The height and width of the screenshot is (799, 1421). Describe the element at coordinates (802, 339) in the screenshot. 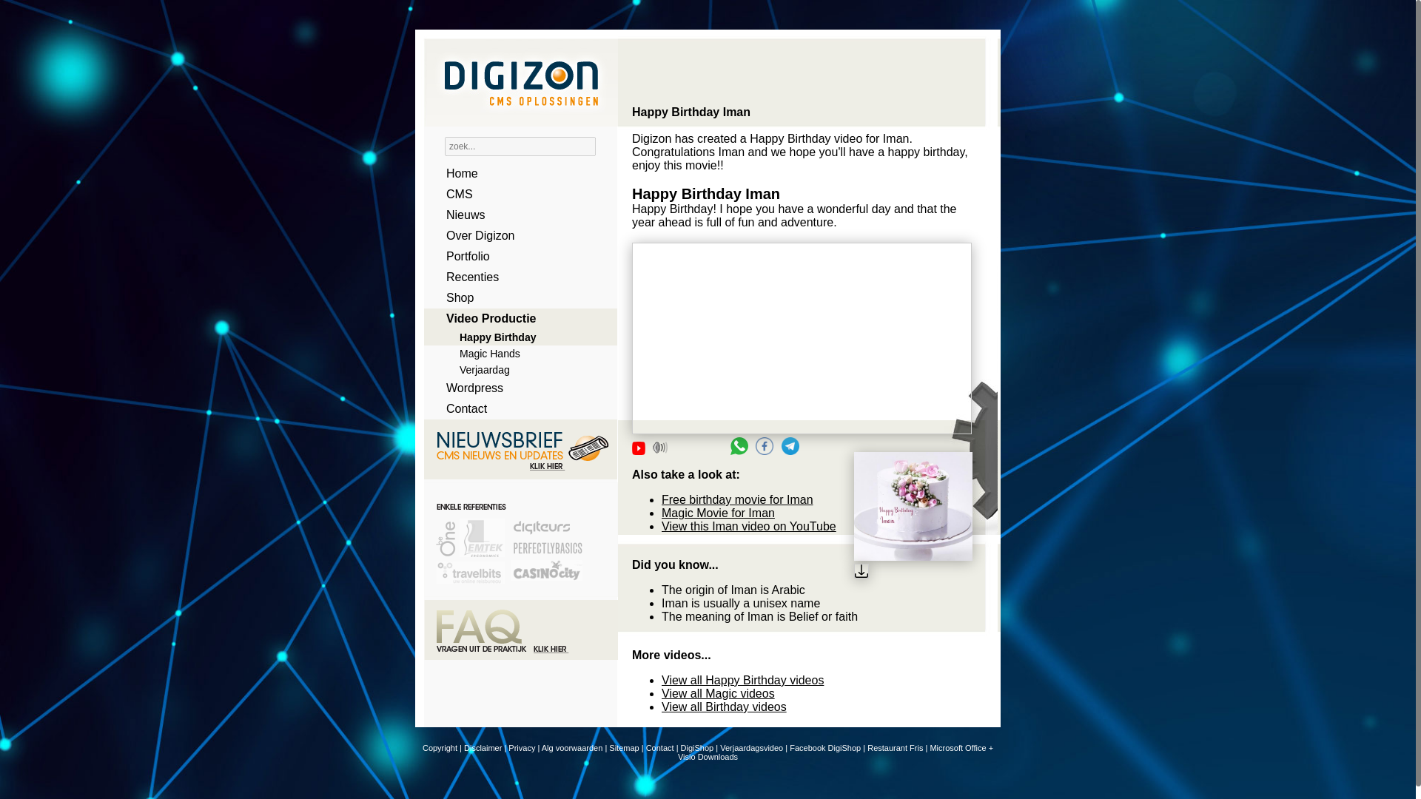

I see `Happy Birthday Iman` at that location.